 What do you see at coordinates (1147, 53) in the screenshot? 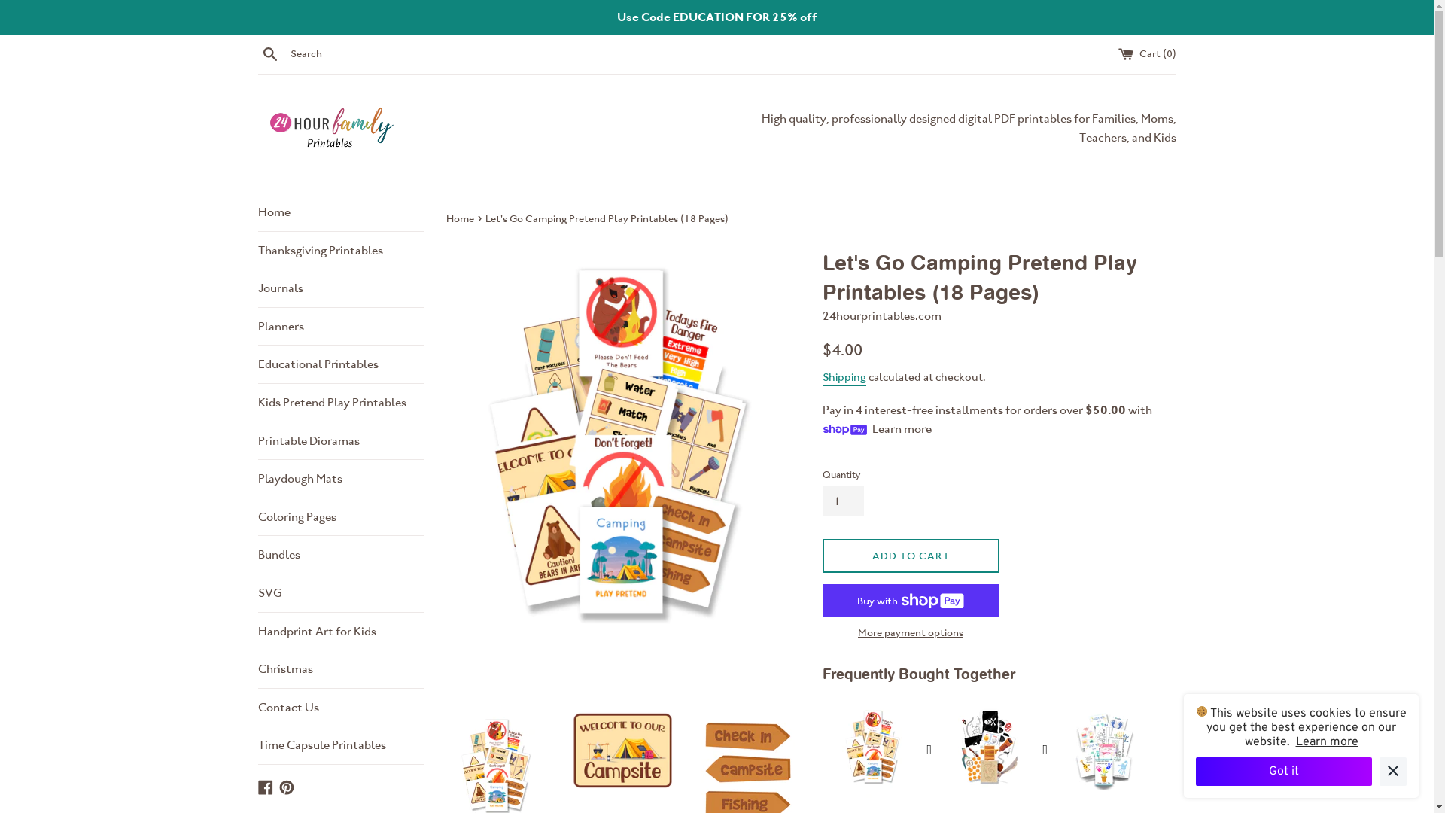
I see `Cart (0)` at bounding box center [1147, 53].